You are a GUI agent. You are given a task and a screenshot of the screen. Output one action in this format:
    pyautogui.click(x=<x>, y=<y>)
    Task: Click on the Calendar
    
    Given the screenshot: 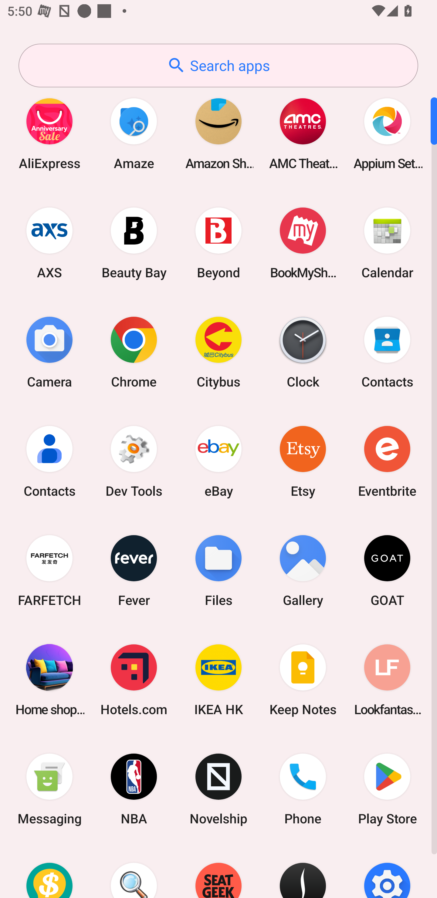 What is the action you would take?
    pyautogui.click(x=387, y=243)
    